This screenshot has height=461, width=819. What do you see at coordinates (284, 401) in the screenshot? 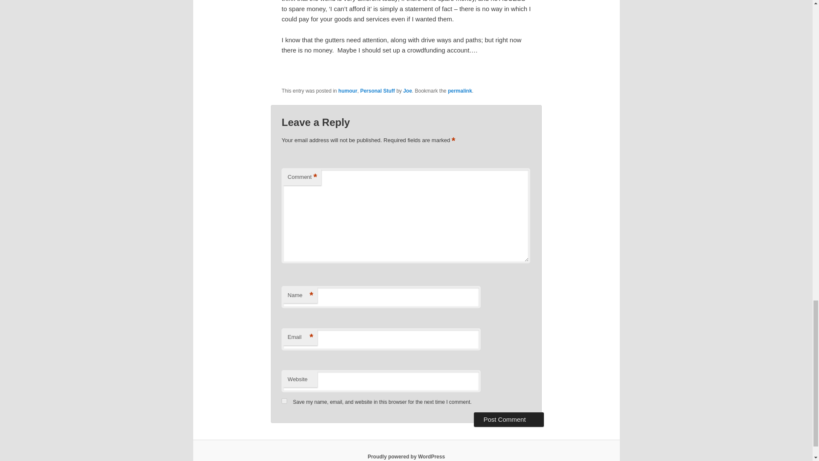
I see `yes` at bounding box center [284, 401].